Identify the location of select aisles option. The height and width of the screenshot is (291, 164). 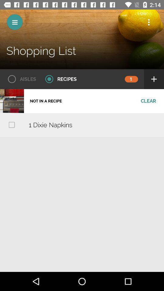
(20, 79).